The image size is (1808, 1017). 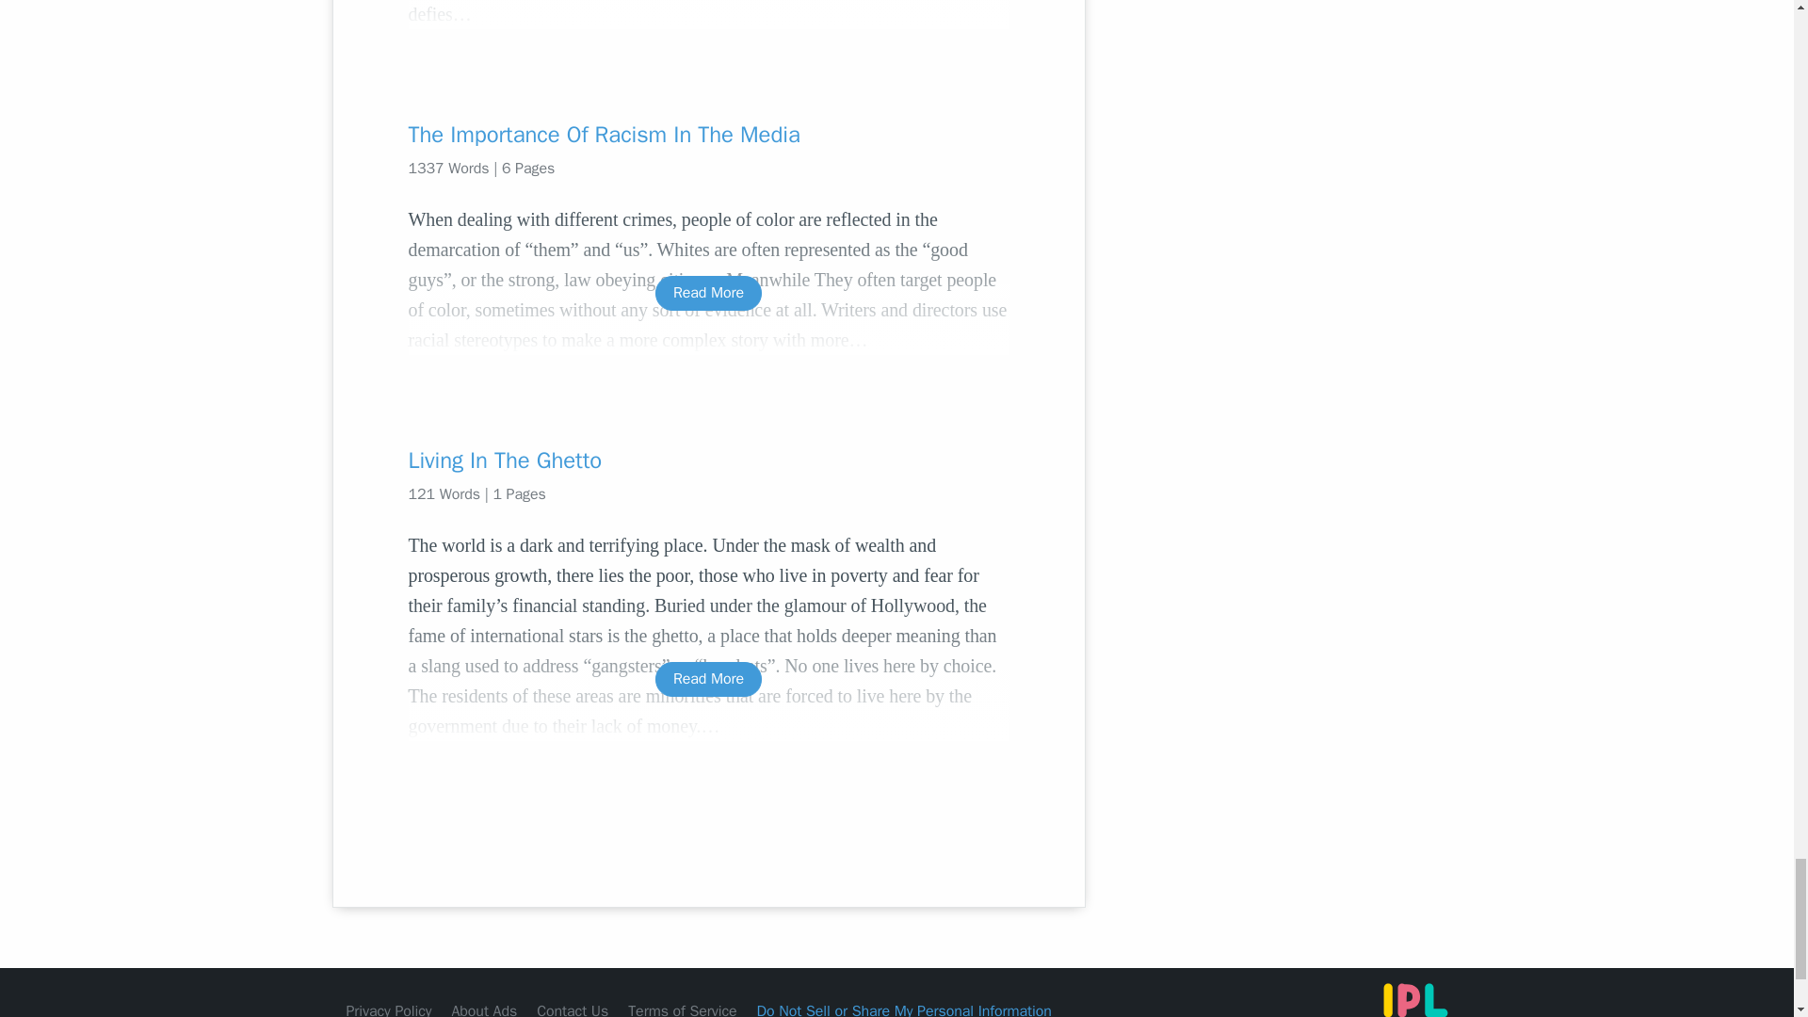 What do you see at coordinates (708, 679) in the screenshot?
I see `Read More` at bounding box center [708, 679].